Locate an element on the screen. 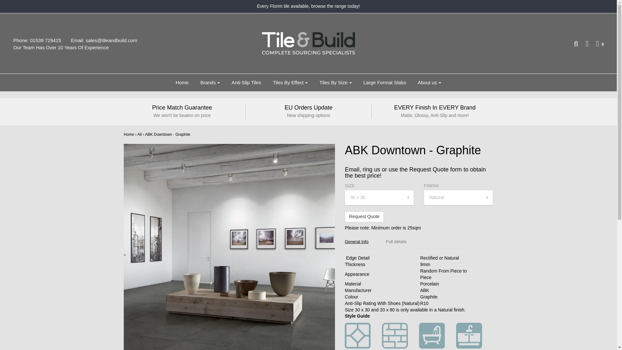 Image resolution: width=622 pixels, height=350 pixels. Search is located at coordinates (572, 43).